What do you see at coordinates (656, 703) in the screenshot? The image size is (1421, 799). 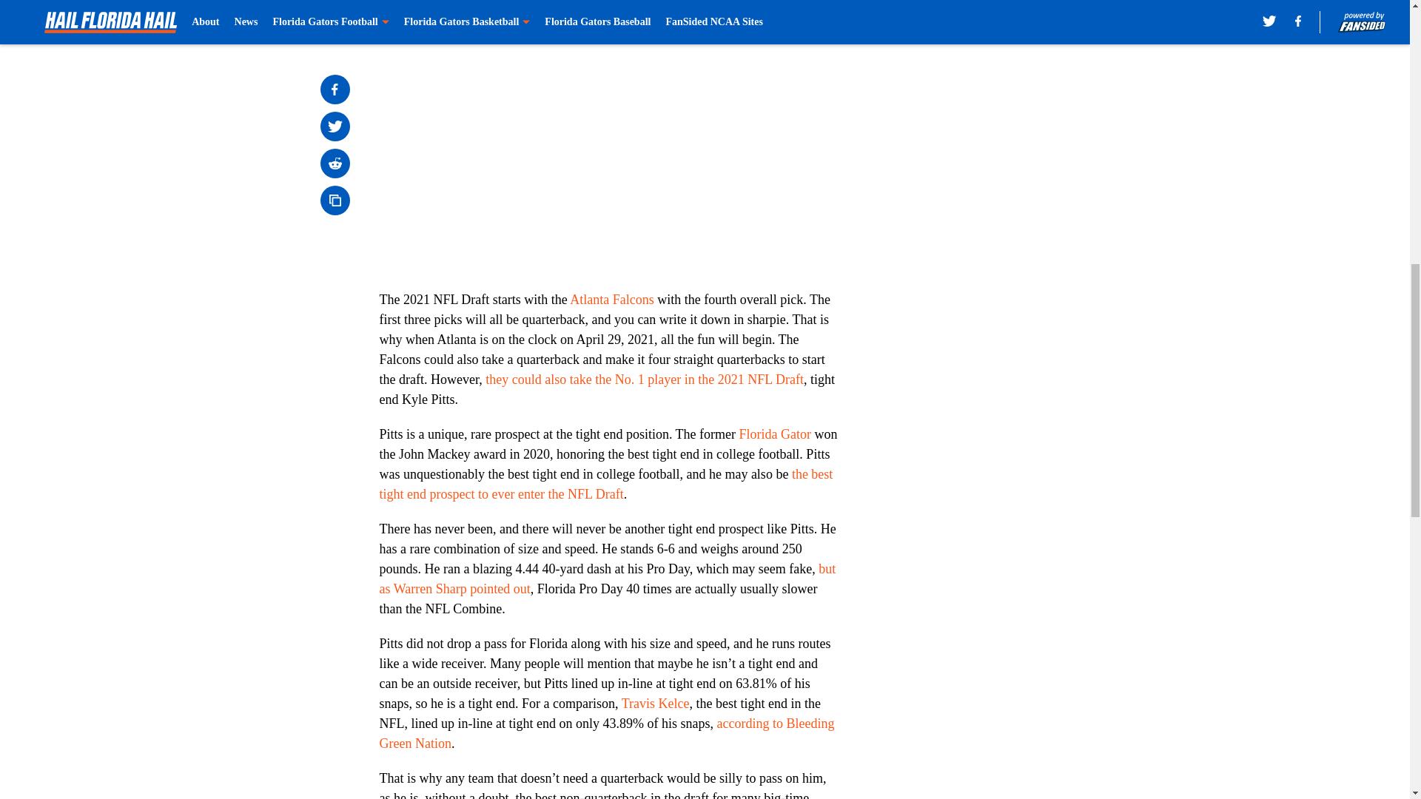 I see `Travis Kelce` at bounding box center [656, 703].